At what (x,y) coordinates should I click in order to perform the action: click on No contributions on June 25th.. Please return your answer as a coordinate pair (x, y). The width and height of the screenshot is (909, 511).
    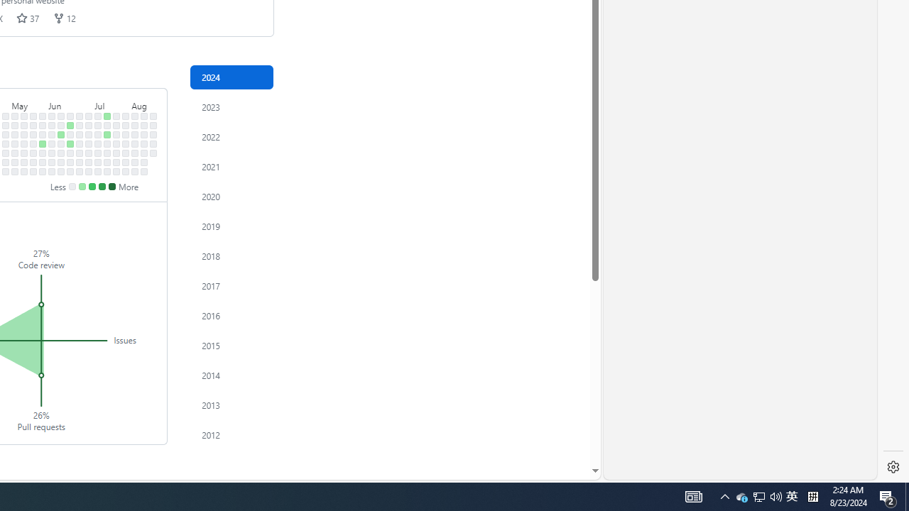
    Looking at the image, I should click on (80, 135).